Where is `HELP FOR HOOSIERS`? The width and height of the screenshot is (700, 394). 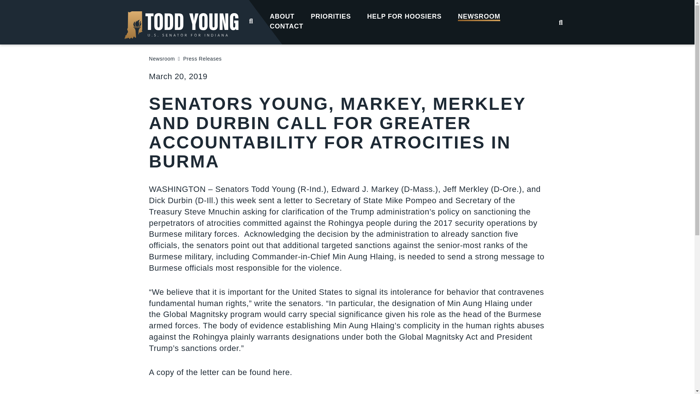 HELP FOR HOOSIERS is located at coordinates (404, 16).